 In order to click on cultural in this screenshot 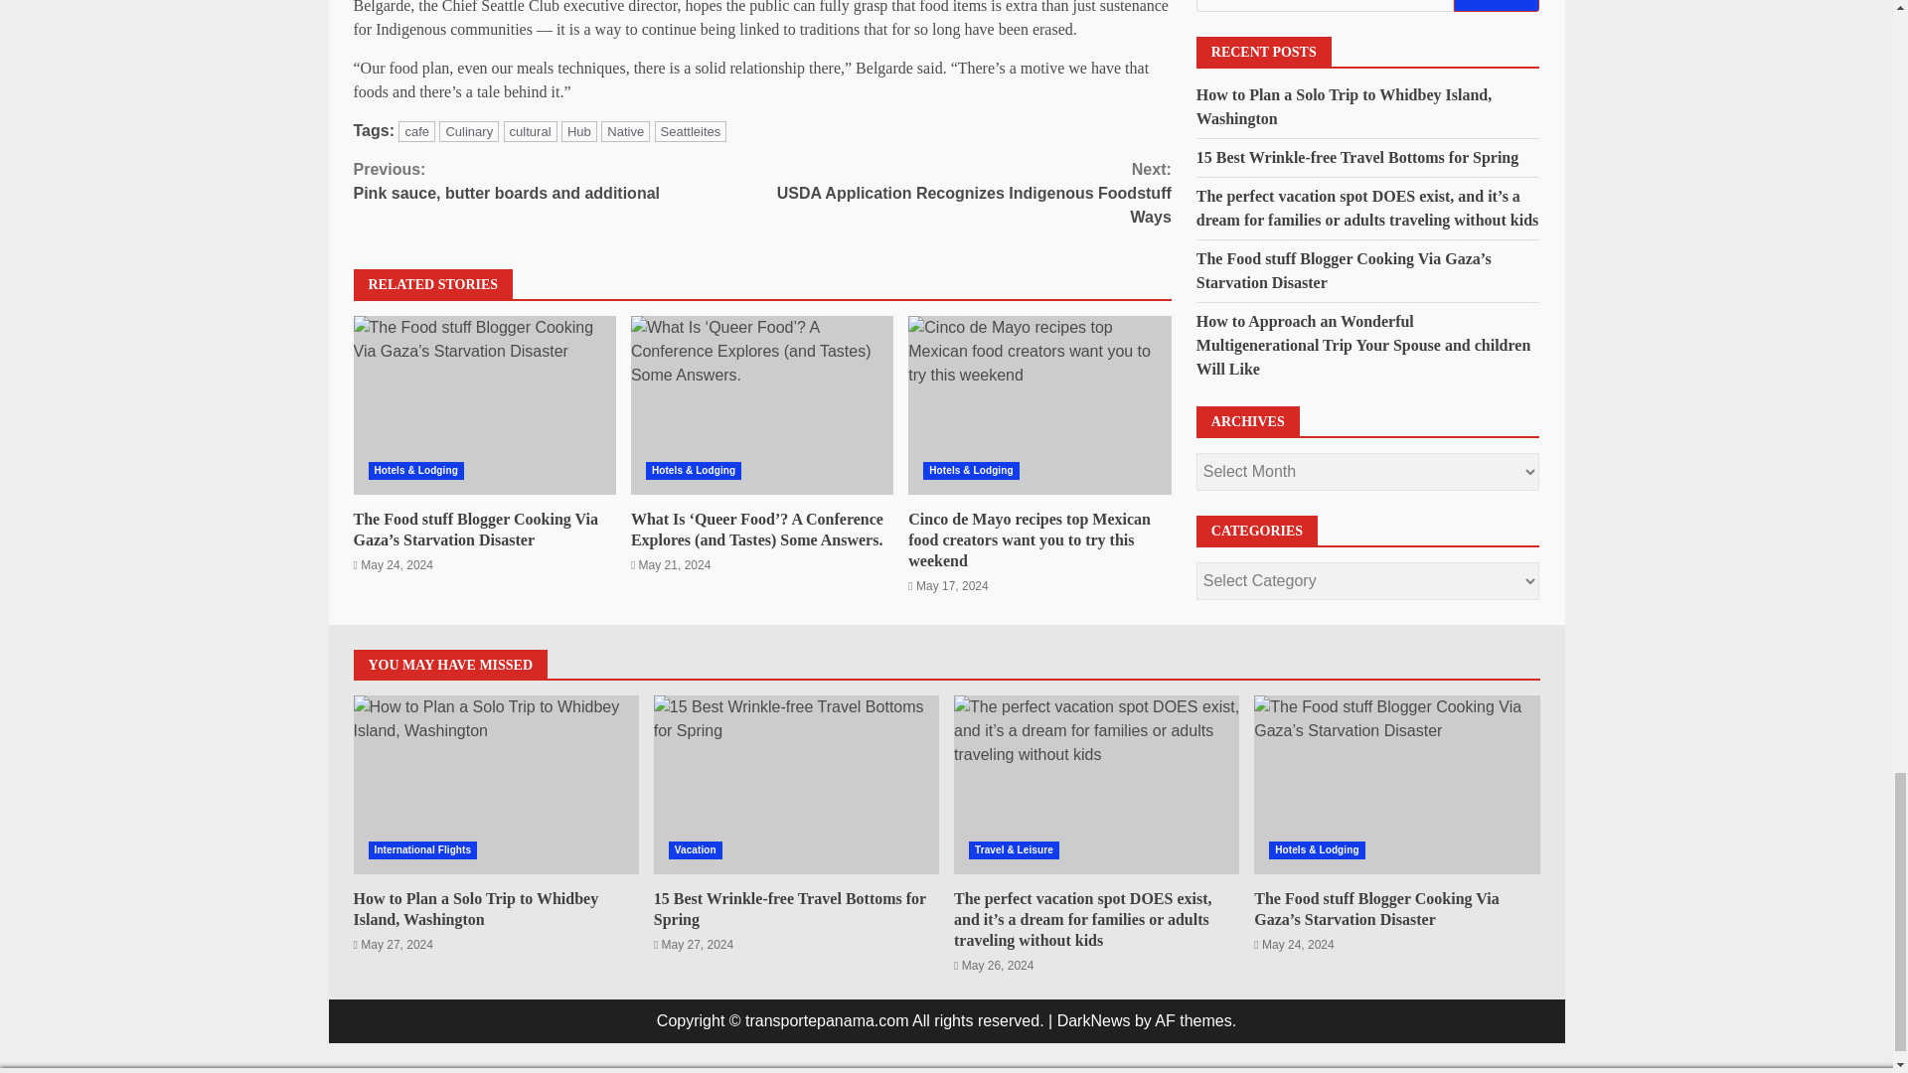, I will do `click(530, 131)`.